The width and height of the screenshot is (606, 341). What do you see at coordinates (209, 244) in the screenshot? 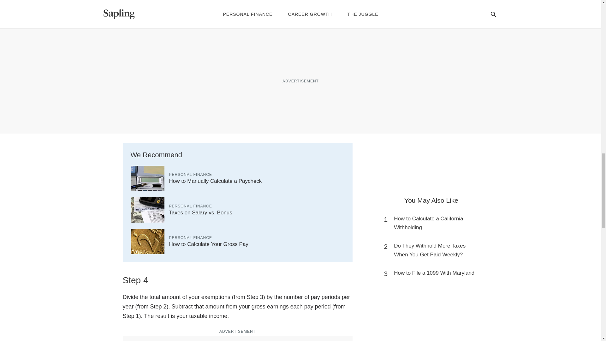
I see `How to Calculate Your Gross Pay` at bounding box center [209, 244].